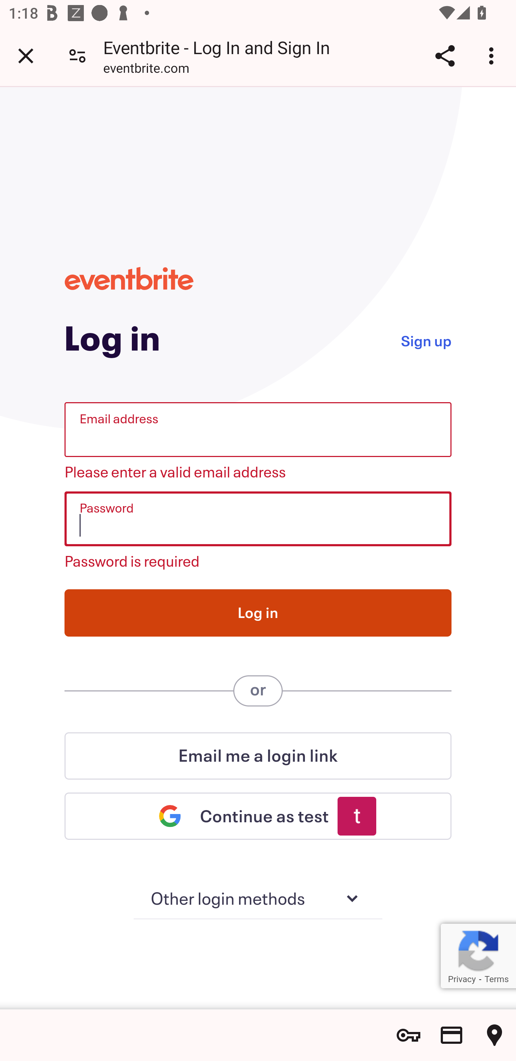 Image resolution: width=516 pixels, height=1061 pixels. Describe the element at coordinates (258, 756) in the screenshot. I see `Email me a login link` at that location.